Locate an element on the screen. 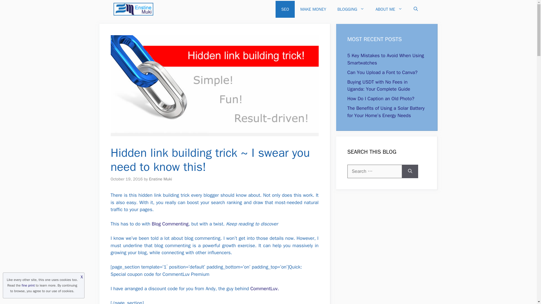  Business with blogging! is located at coordinates (133, 9).